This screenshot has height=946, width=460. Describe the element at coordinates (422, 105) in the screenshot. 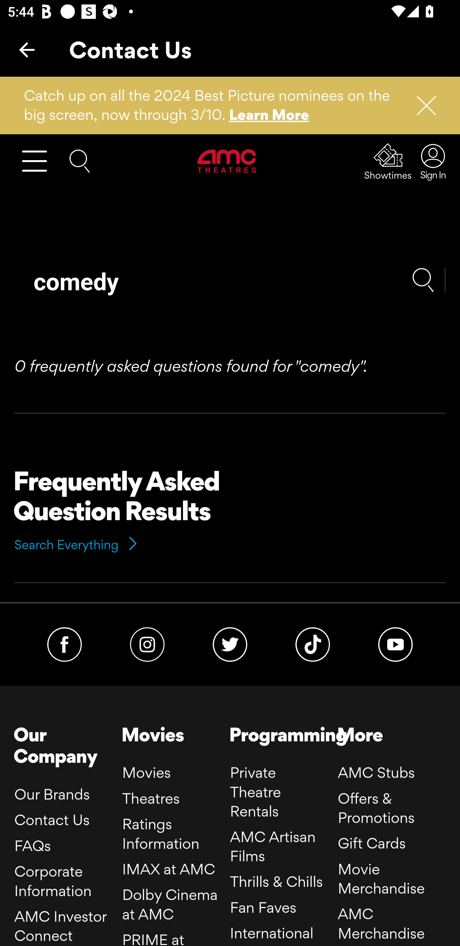

I see `Dismiss Notification` at that location.